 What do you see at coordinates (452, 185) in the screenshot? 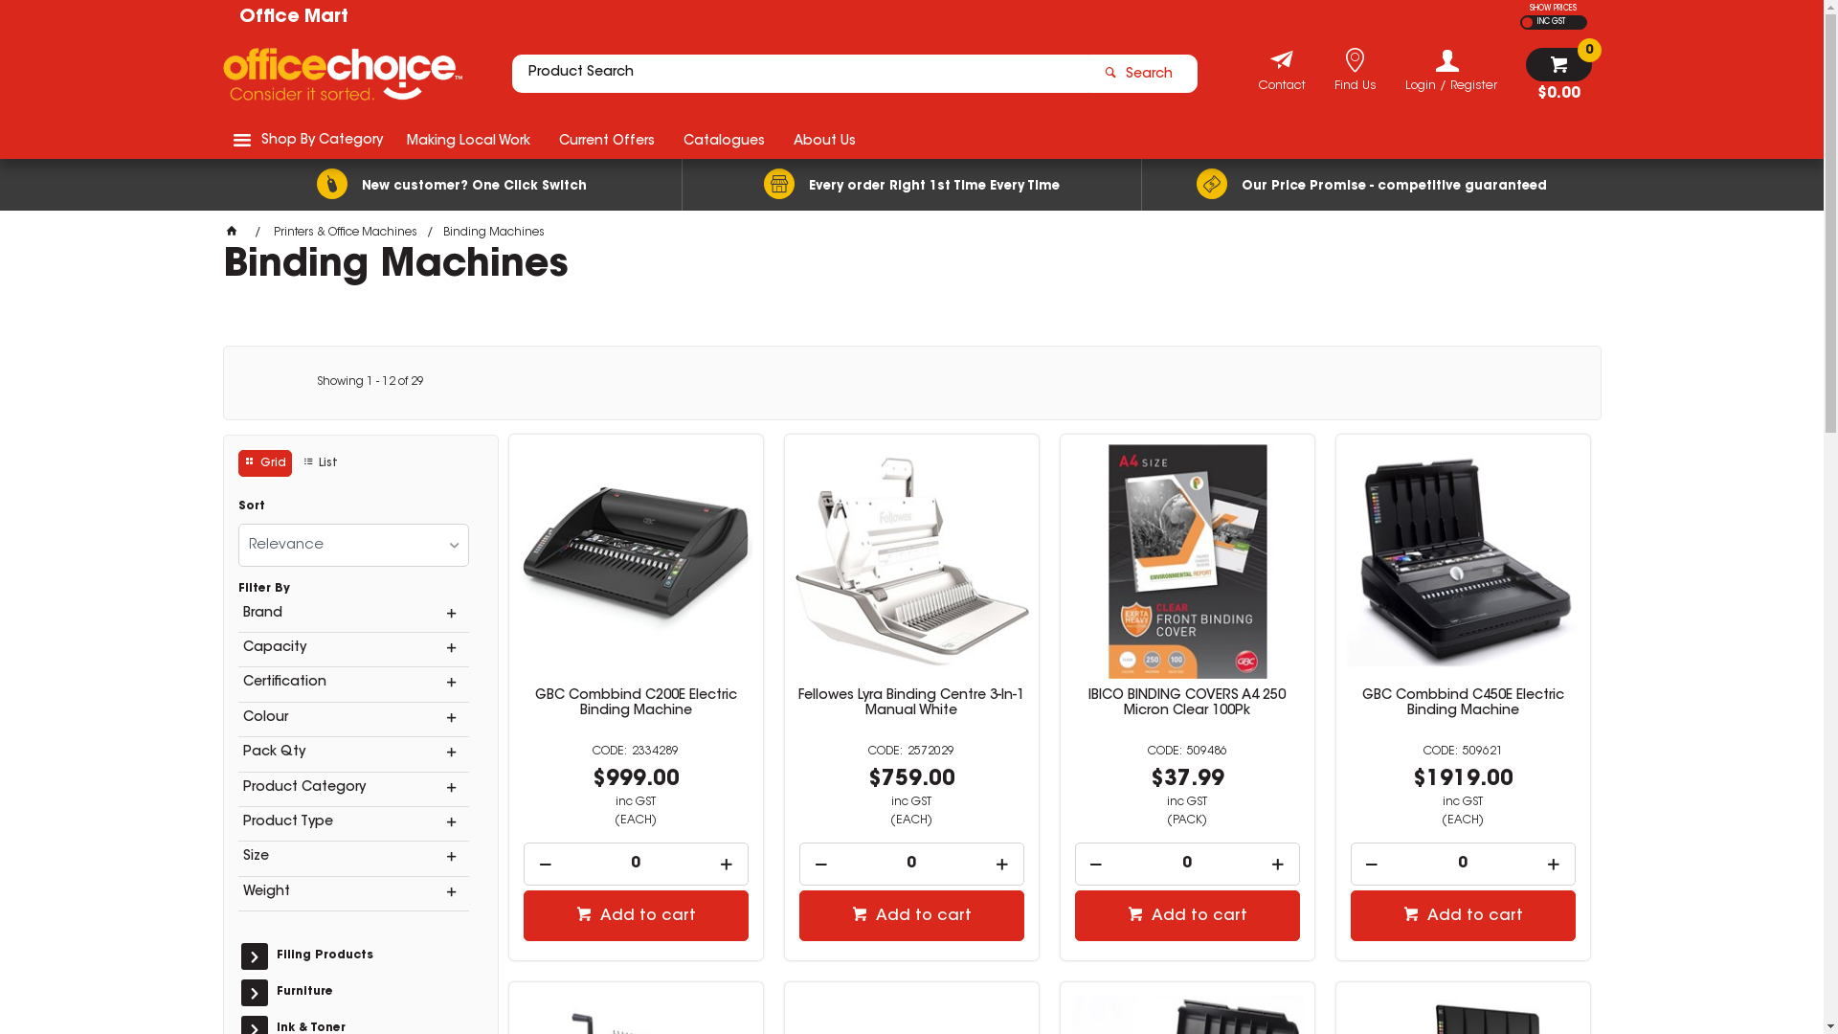
I see `New customer? One Click Switch` at bounding box center [452, 185].